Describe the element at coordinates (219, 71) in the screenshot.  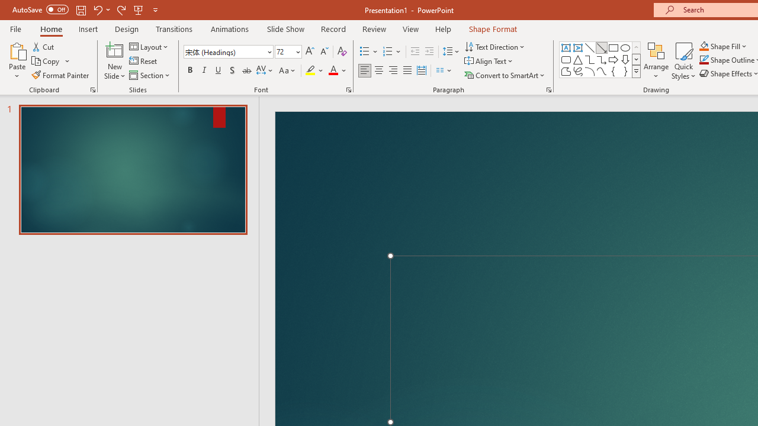
I see `Underline` at that location.